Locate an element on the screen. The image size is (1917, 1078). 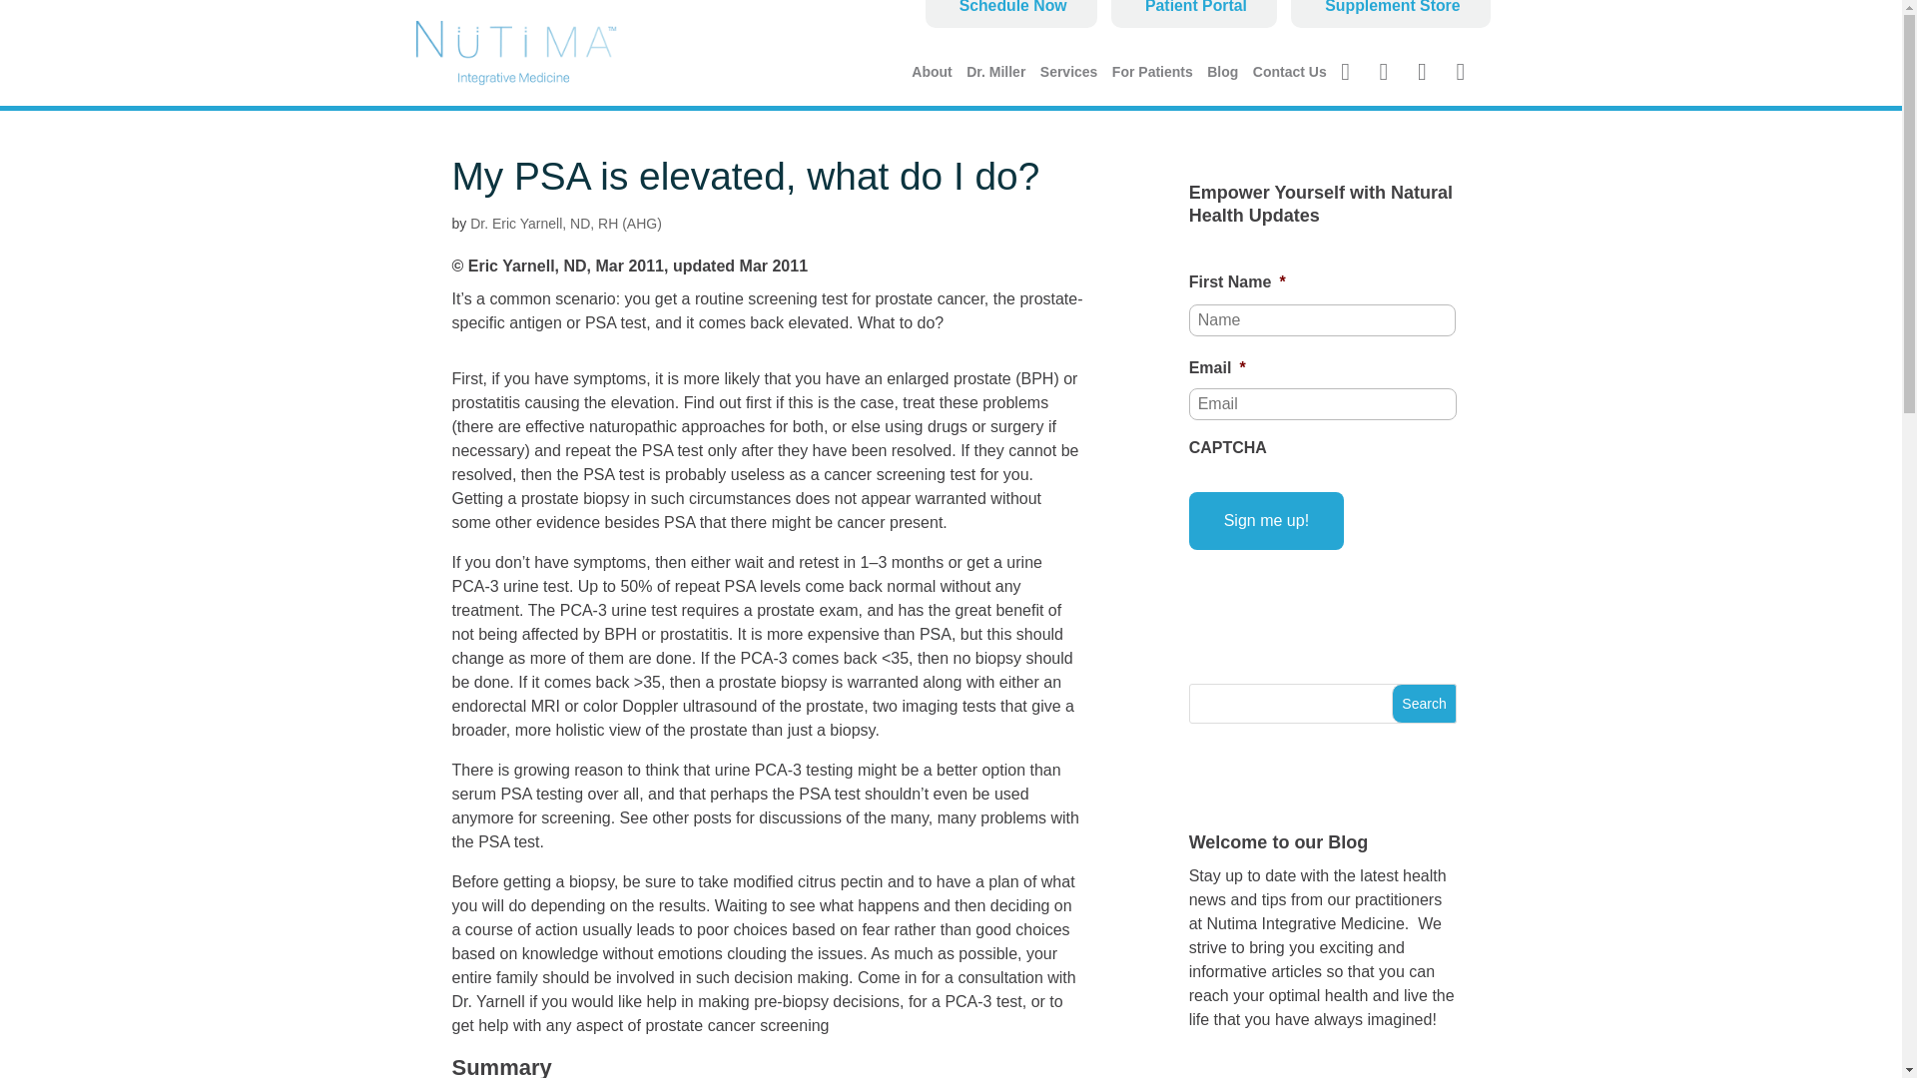
Contact Us is located at coordinates (1290, 84).